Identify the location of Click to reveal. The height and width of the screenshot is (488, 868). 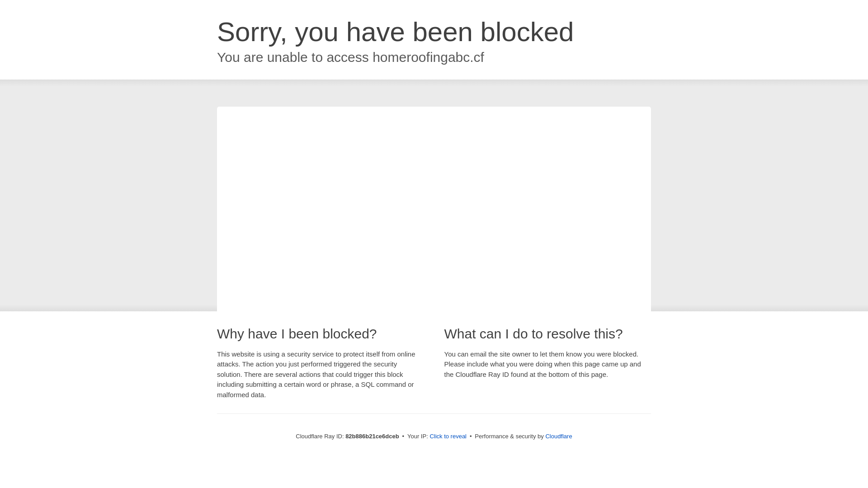
(448, 436).